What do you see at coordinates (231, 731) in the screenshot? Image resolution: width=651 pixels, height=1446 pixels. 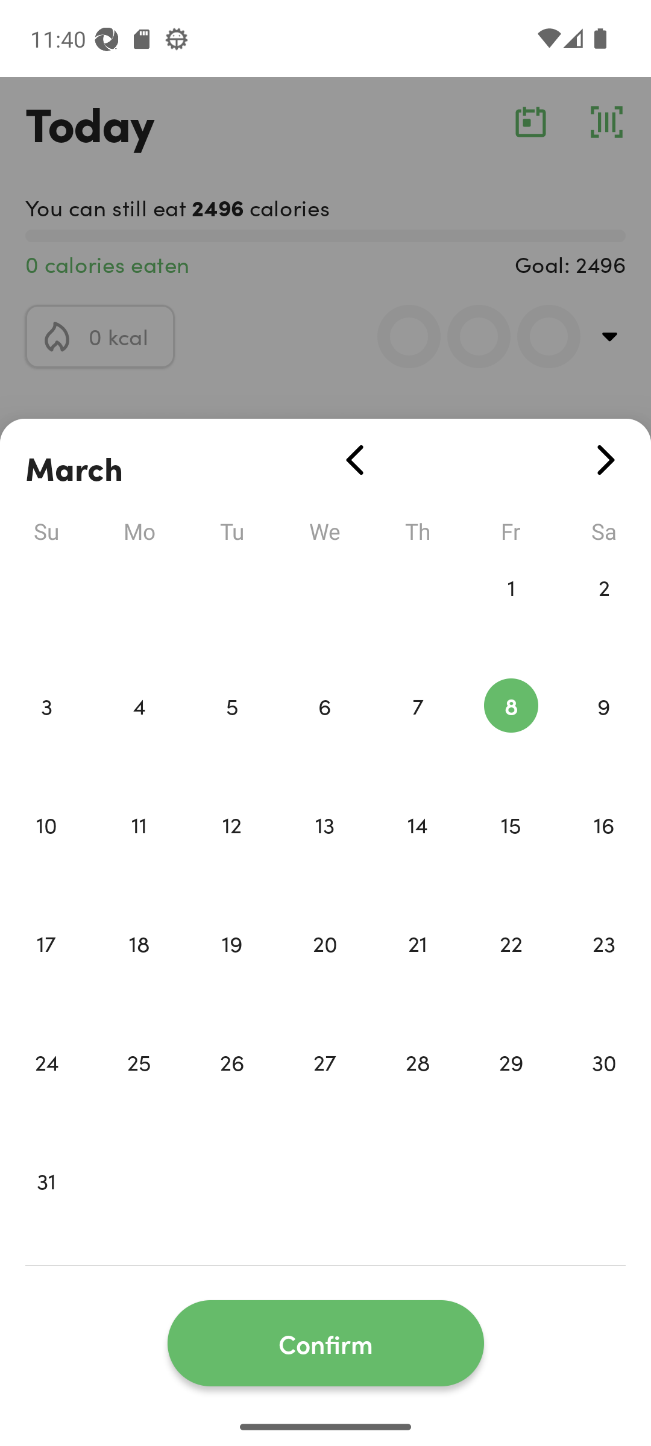 I see `5` at bounding box center [231, 731].